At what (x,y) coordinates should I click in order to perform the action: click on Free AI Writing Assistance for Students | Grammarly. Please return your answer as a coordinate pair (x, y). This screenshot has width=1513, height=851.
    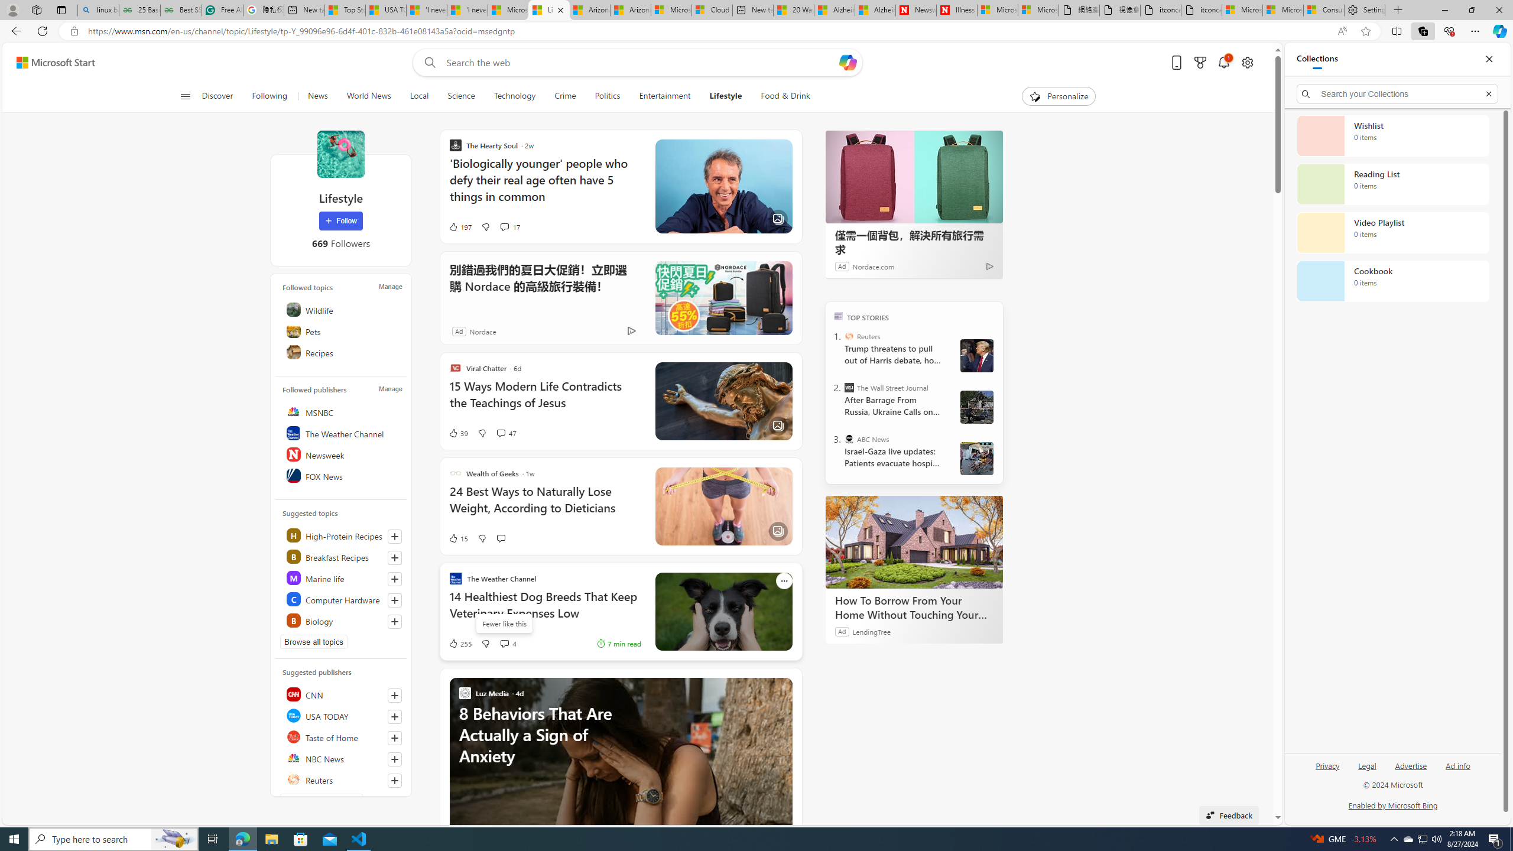
    Looking at the image, I should click on (222, 10).